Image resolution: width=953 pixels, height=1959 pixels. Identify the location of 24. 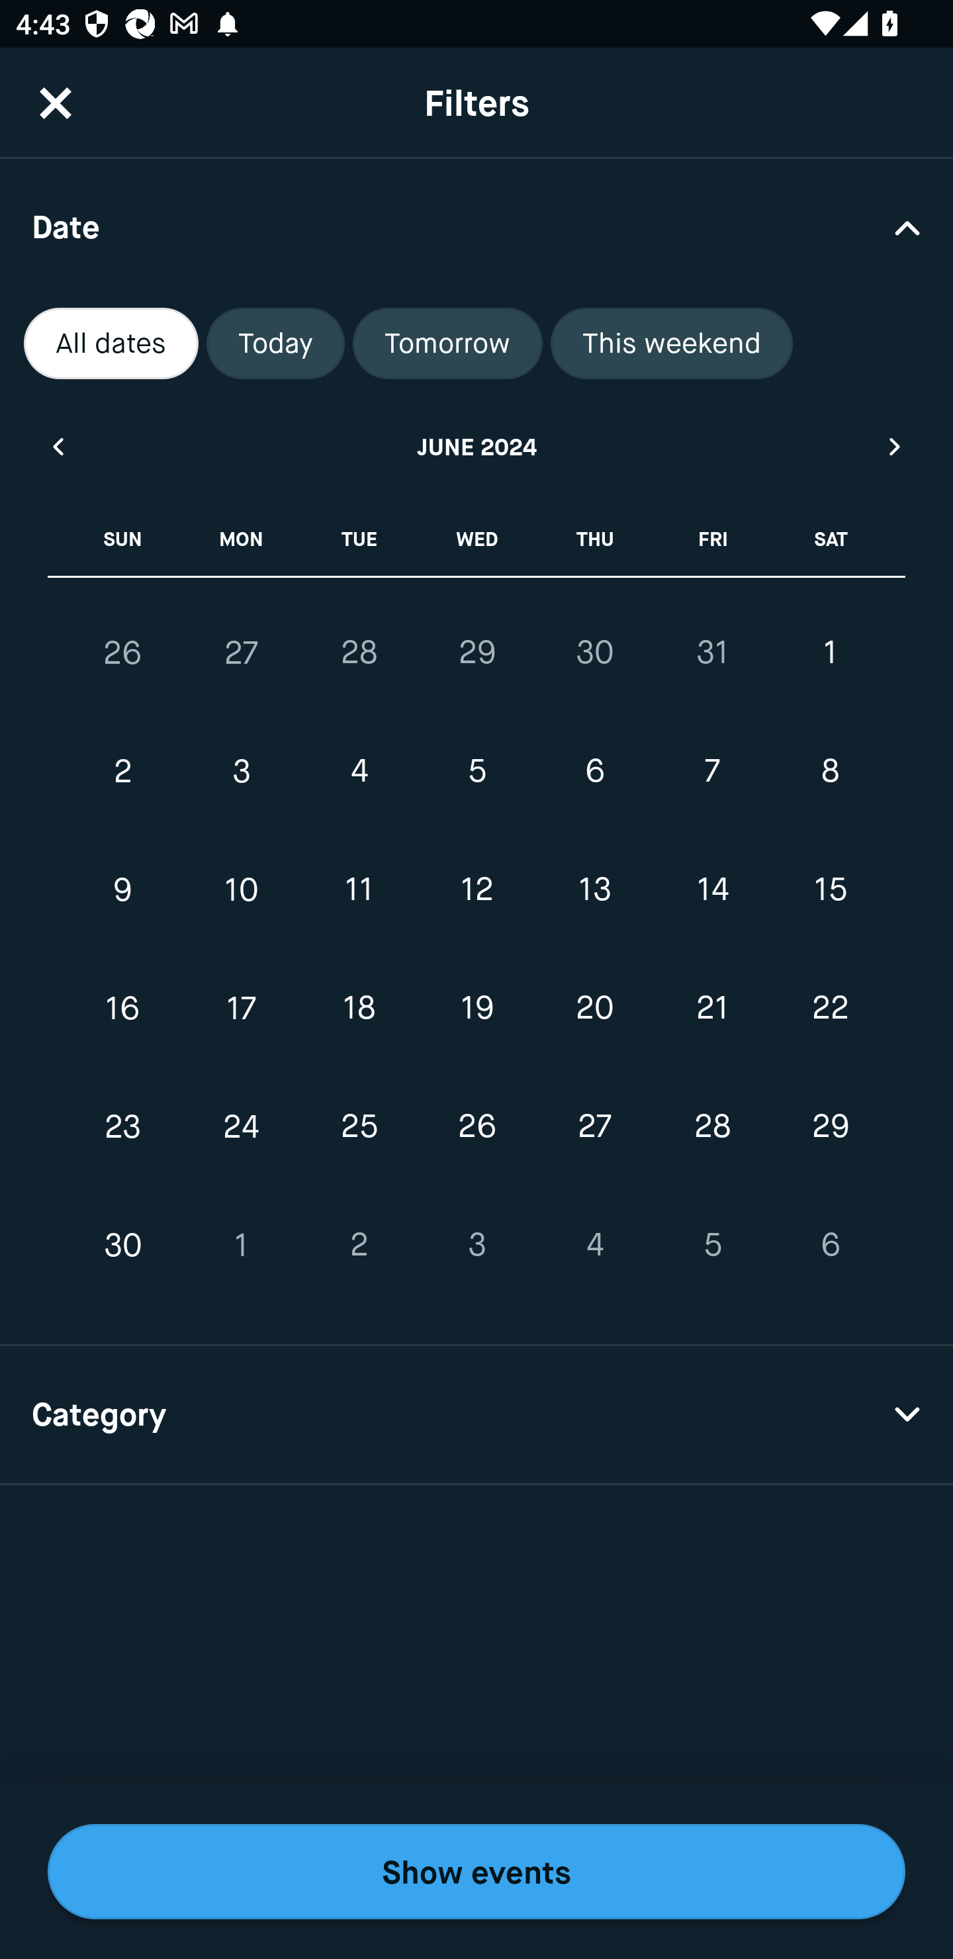
(241, 1126).